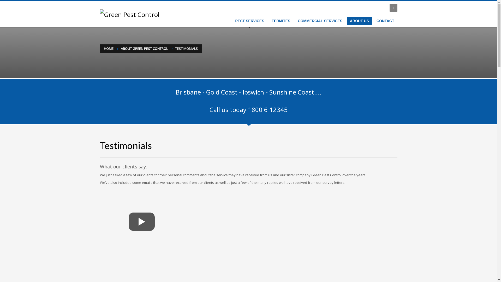 Image resolution: width=501 pixels, height=282 pixels. Describe the element at coordinates (360, 21) in the screenshot. I see `ABOUT US` at that location.